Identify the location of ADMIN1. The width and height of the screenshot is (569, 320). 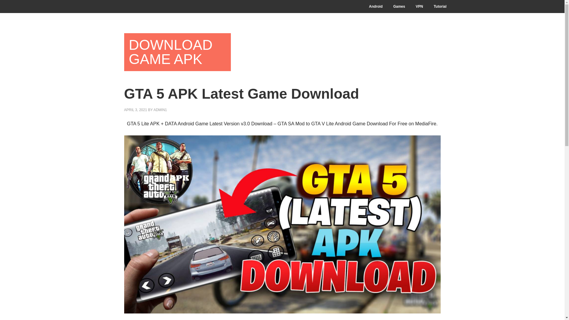
(160, 110).